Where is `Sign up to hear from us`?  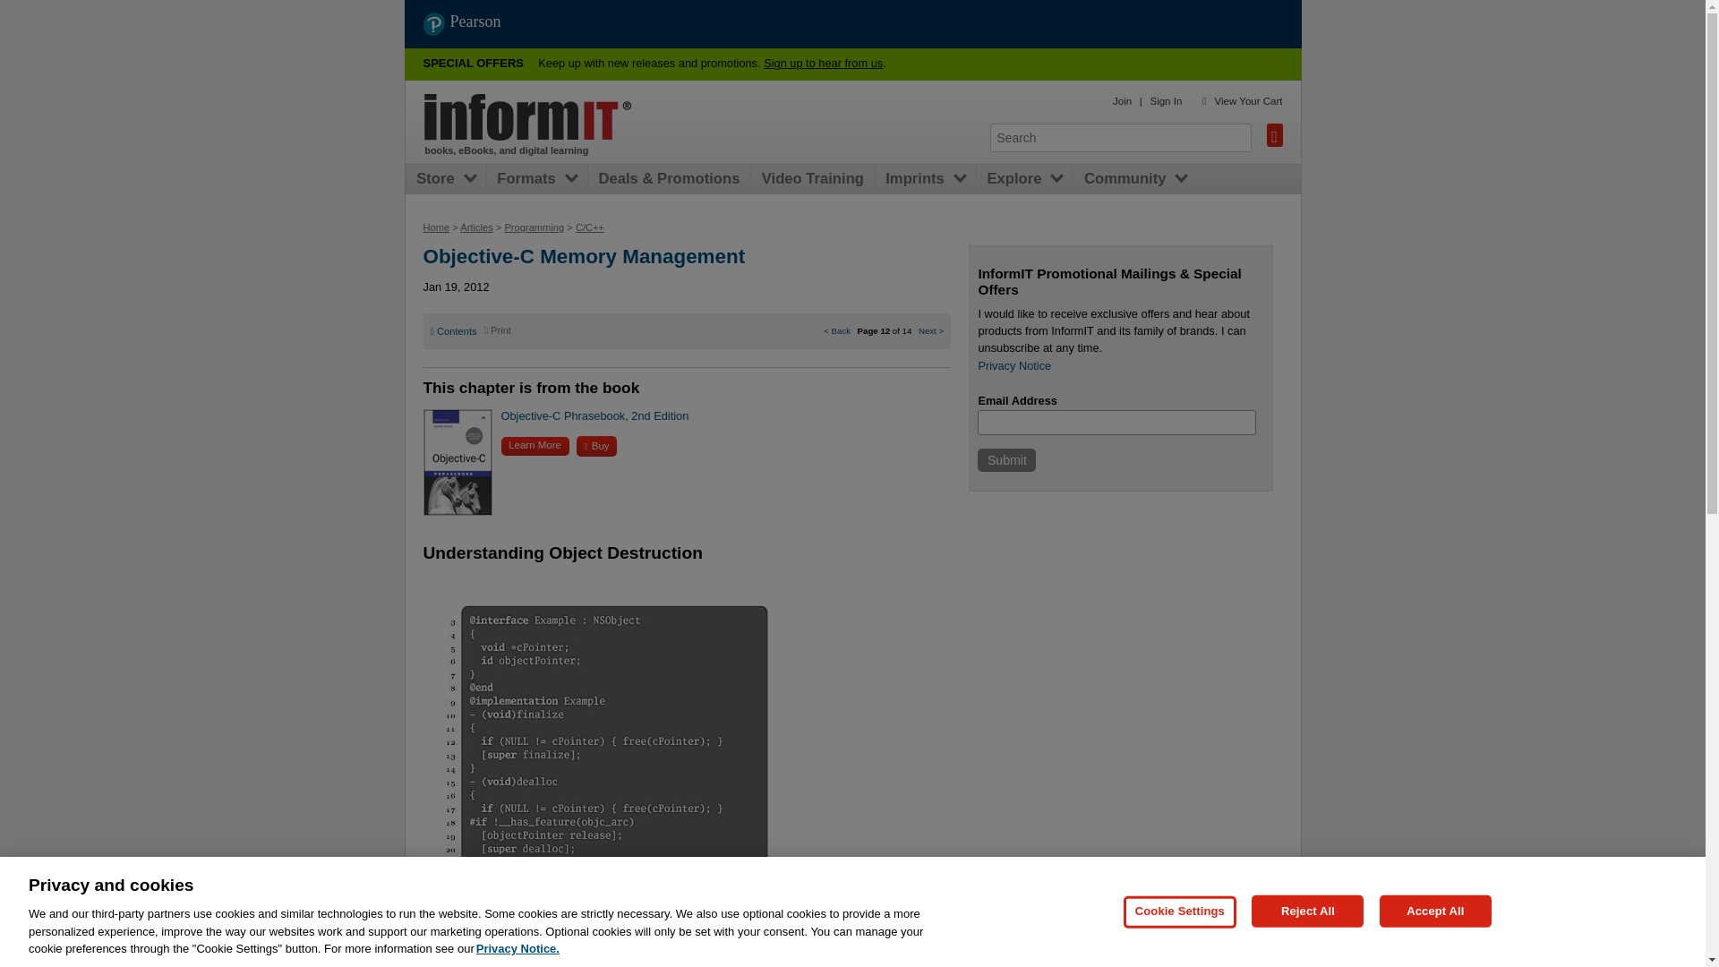
Sign up to hear from us is located at coordinates (823, 63).